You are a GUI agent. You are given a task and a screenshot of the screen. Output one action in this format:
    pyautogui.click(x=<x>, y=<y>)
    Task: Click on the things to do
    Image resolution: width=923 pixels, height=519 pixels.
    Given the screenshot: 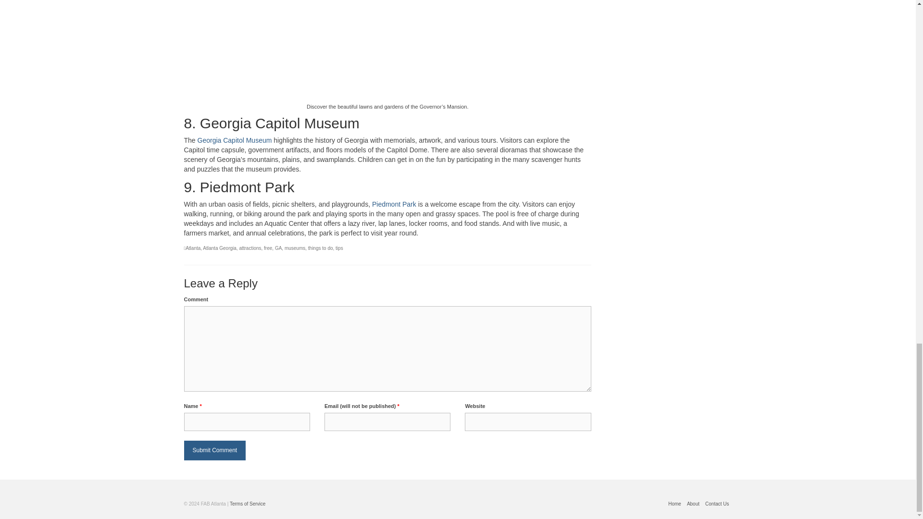 What is the action you would take?
    pyautogui.click(x=321, y=248)
    